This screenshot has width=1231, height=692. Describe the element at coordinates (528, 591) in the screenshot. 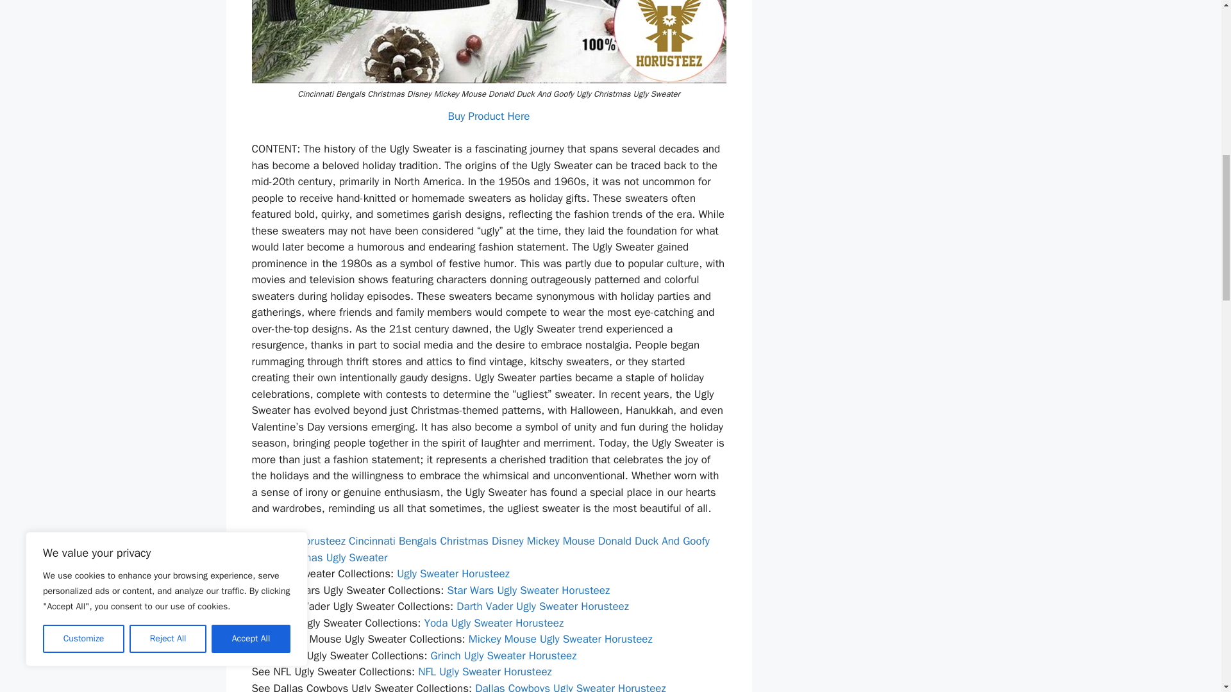

I see `Star Wars Ugly Sweater Horusteez` at that location.